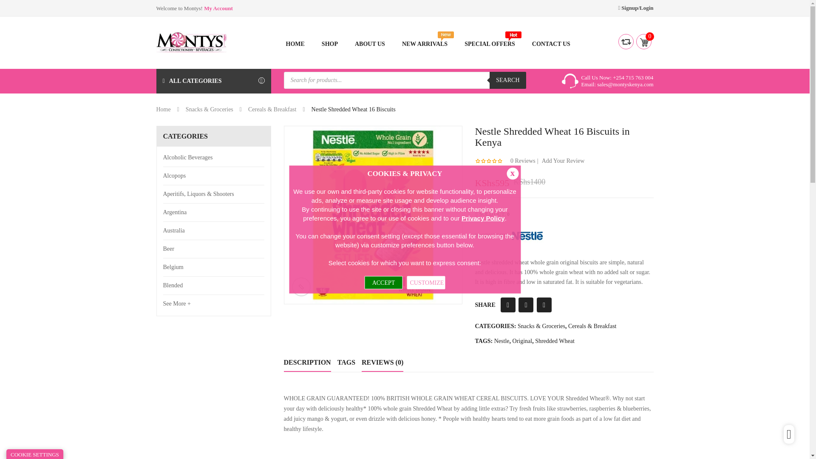  What do you see at coordinates (370, 44) in the screenshot?
I see `ABOUT US` at bounding box center [370, 44].